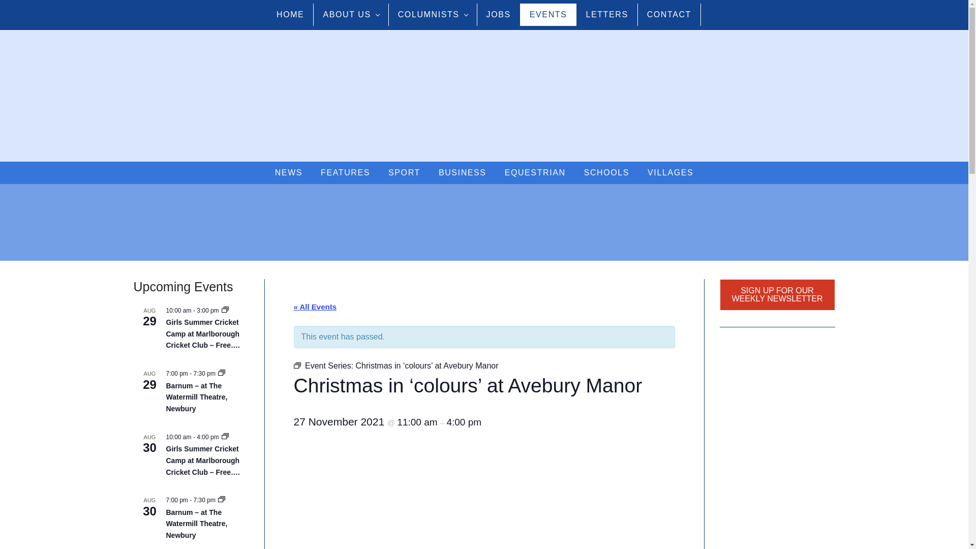 The width and height of the screenshot is (976, 549). What do you see at coordinates (433, 14) in the screenshot?
I see `COLUMNISTS` at bounding box center [433, 14].